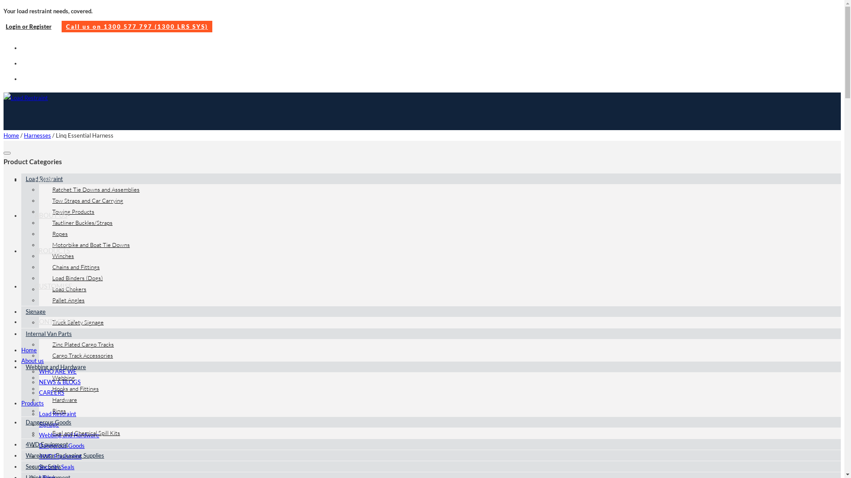 This screenshot has height=478, width=851. I want to click on Load Chokers, so click(67, 289).